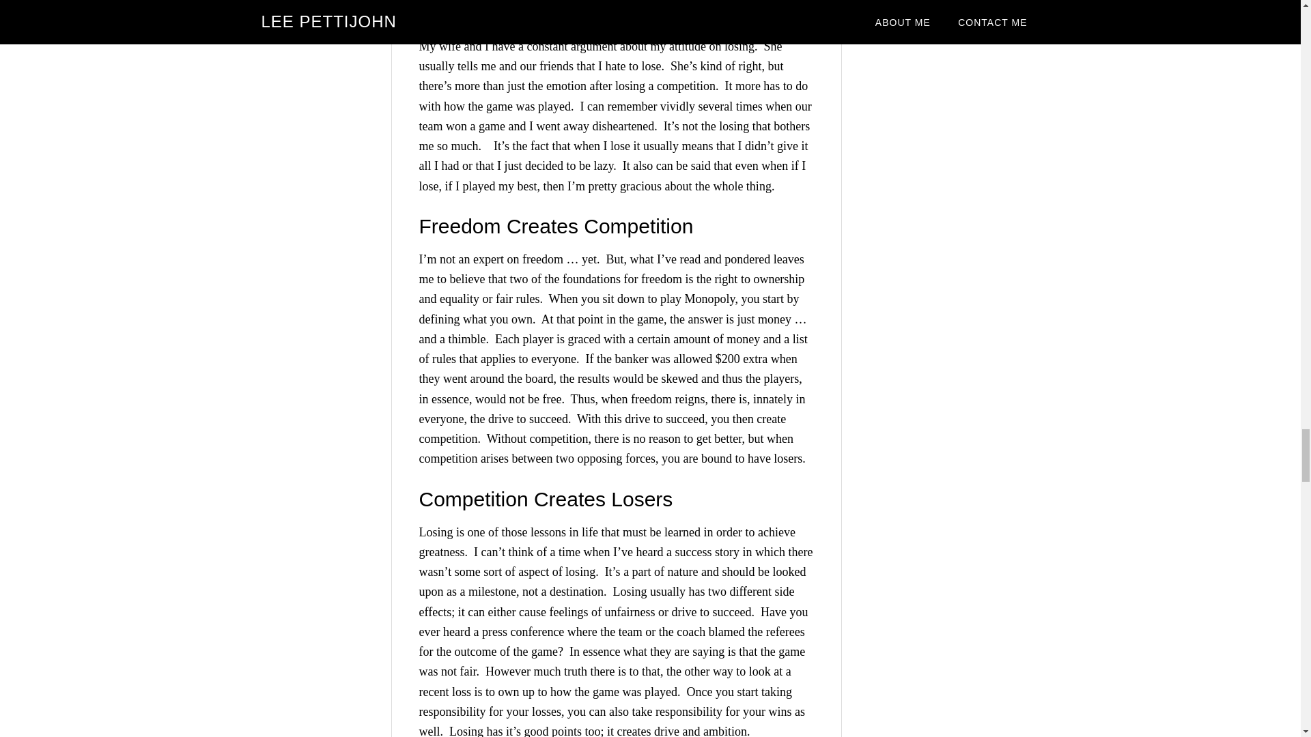  What do you see at coordinates (523, 11) in the screenshot?
I see `Lee Pettijohn` at bounding box center [523, 11].